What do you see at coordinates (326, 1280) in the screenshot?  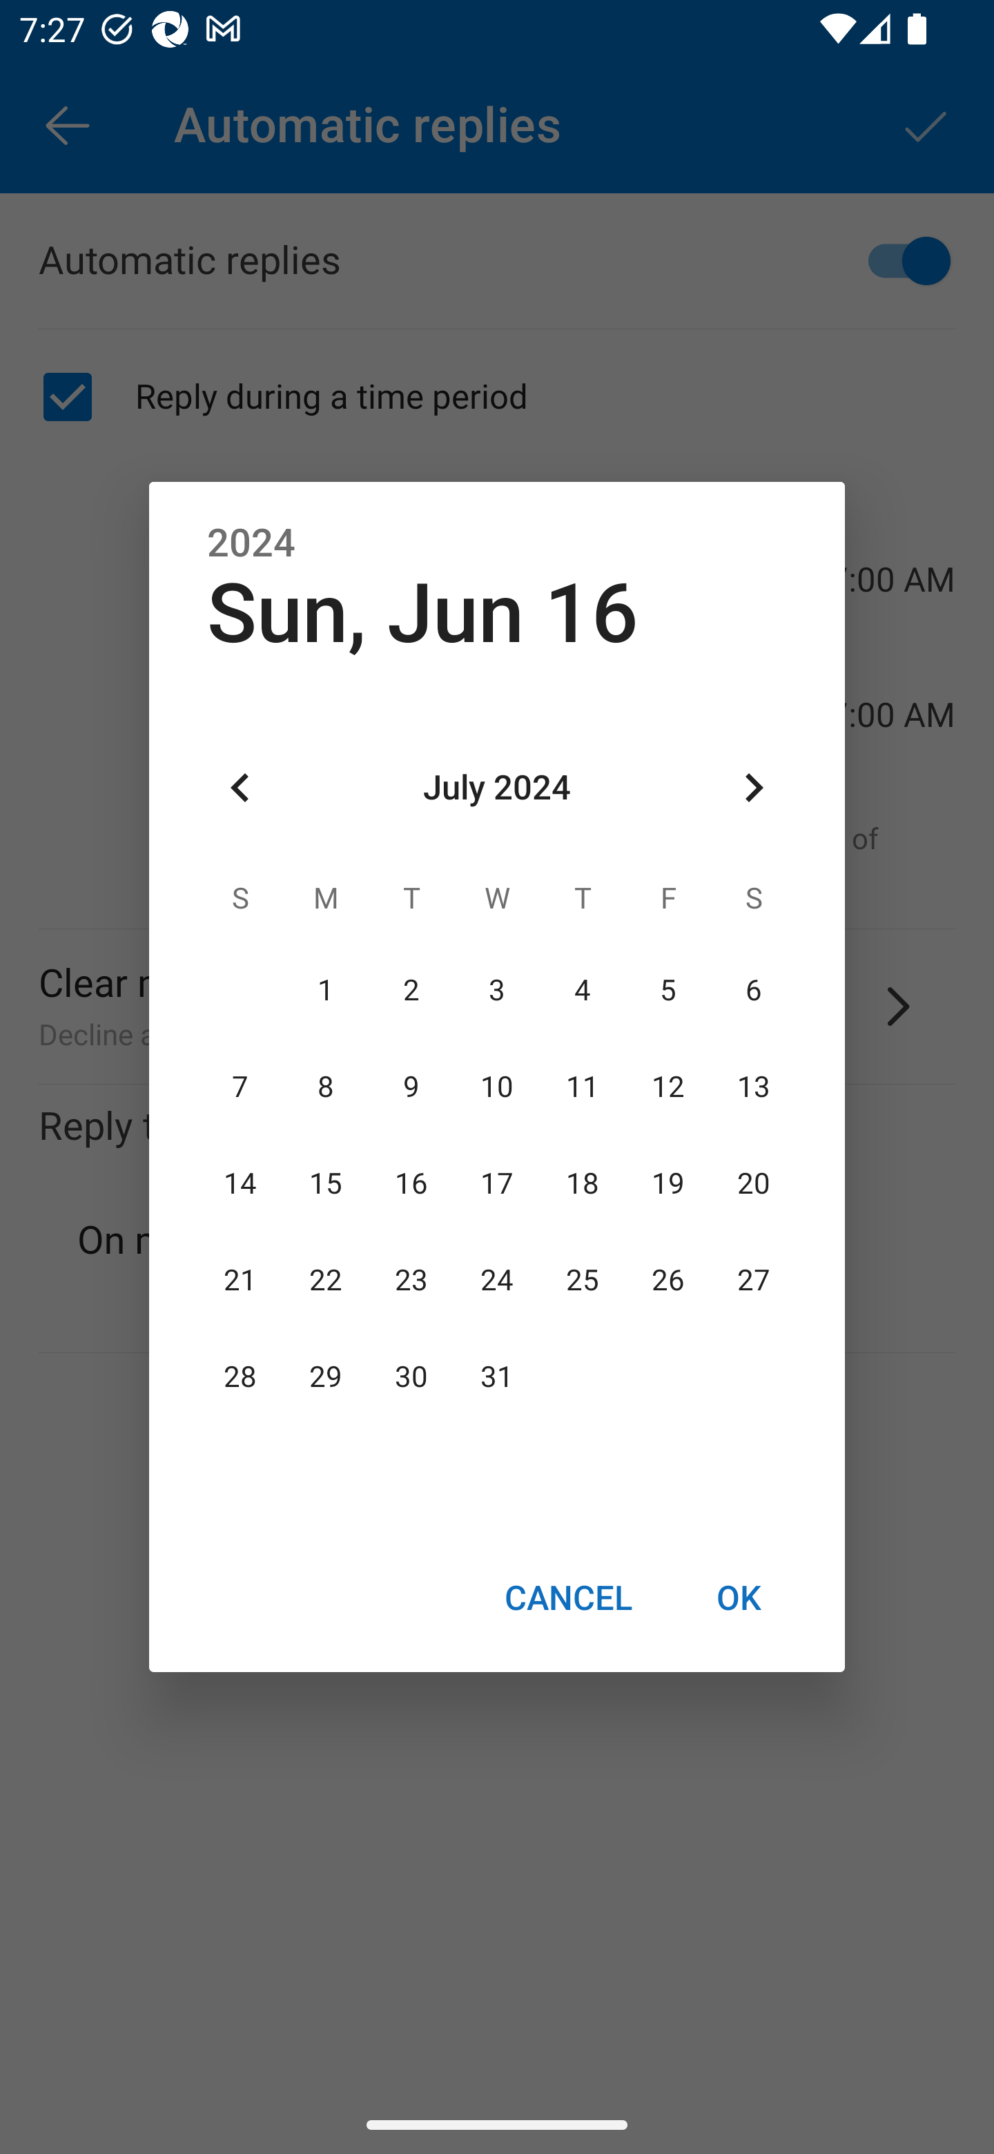 I see `22 22 July 2024` at bounding box center [326, 1280].